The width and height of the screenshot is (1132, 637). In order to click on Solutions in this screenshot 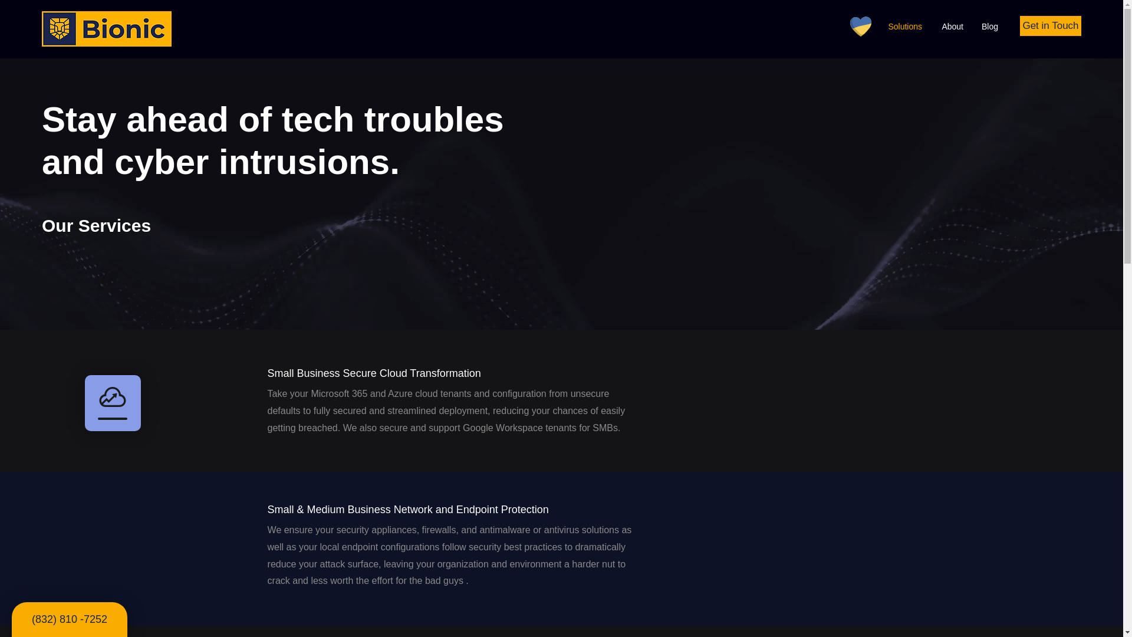, I will do `click(903, 27)`.